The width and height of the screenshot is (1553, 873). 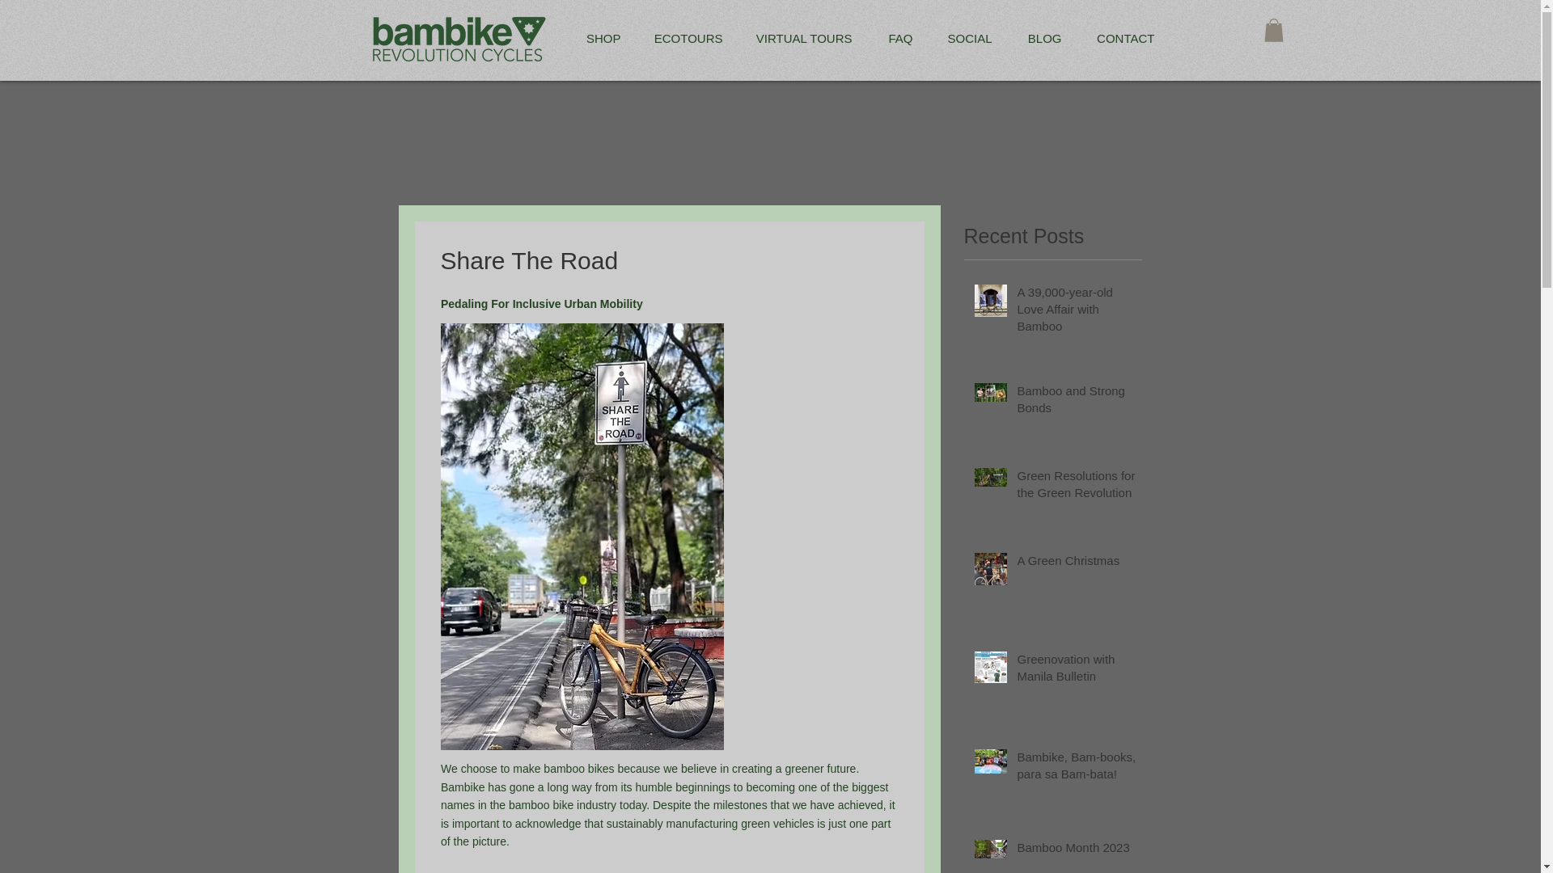 I want to click on Bambike, Bam-books, para sa Bam-bata!, so click(x=1077, y=768).